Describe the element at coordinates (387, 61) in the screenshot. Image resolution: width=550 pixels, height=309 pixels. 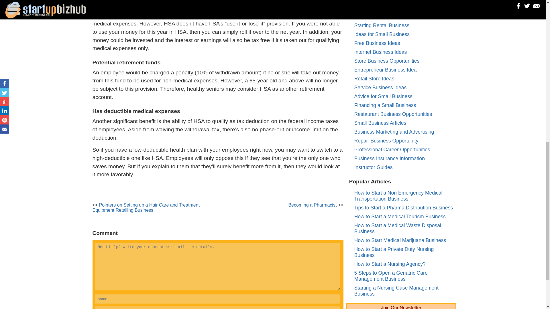
I see `Store Business Opportunities` at that location.